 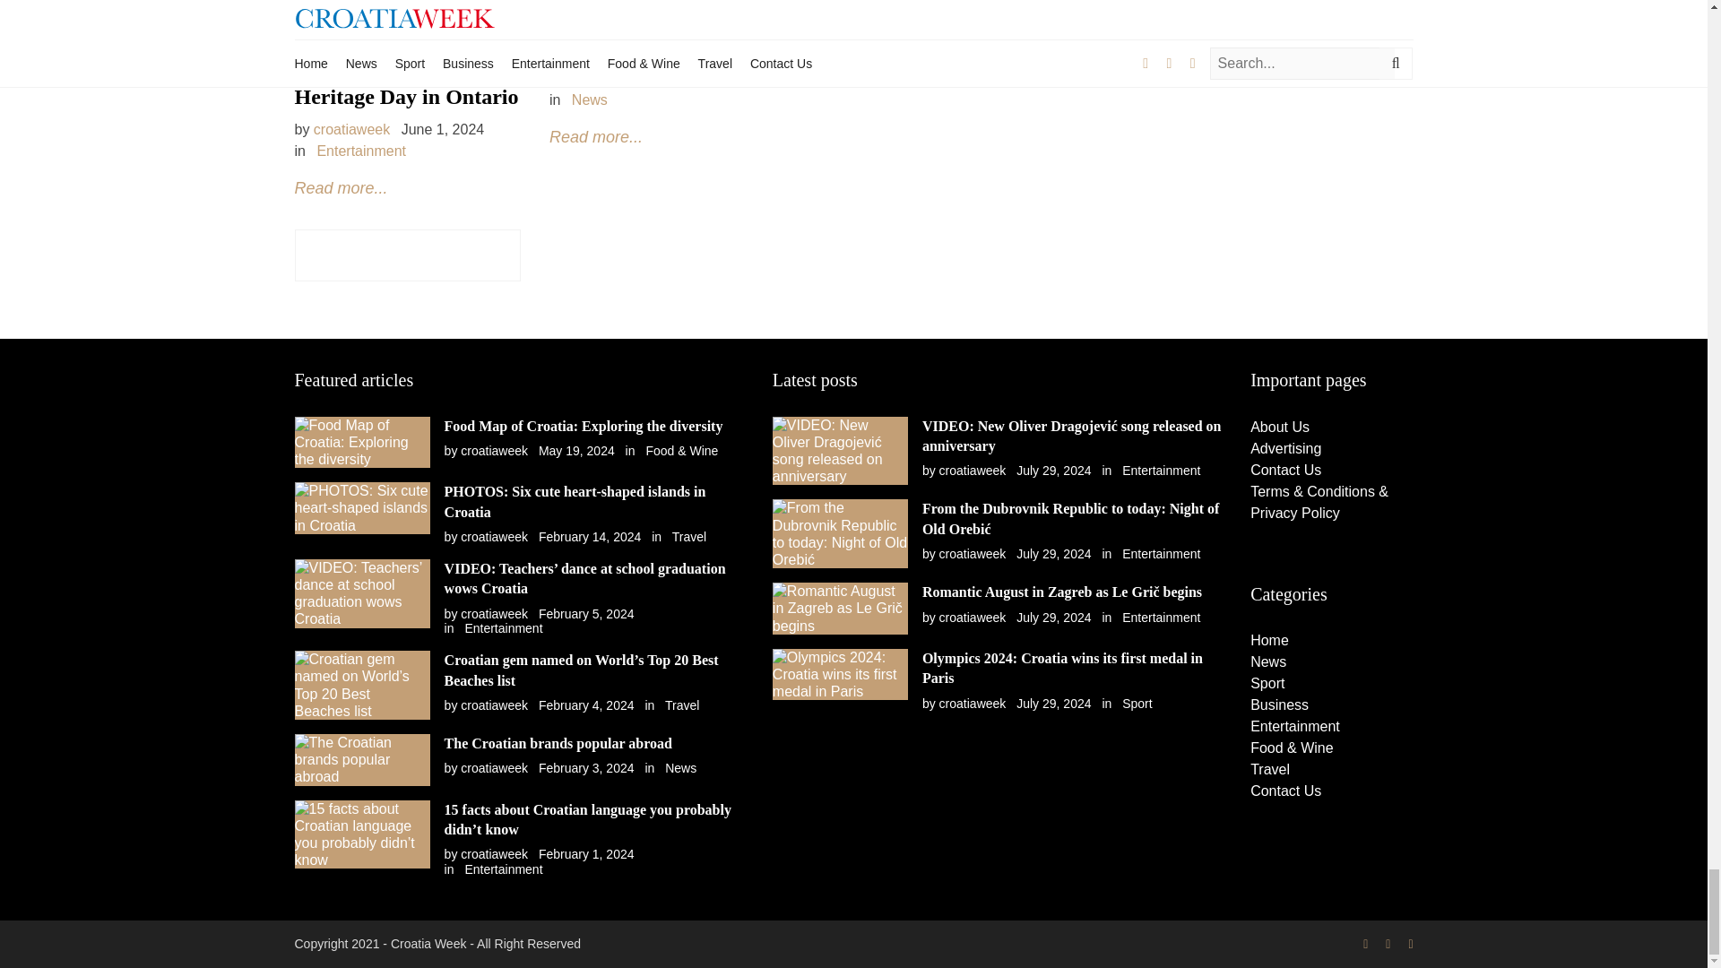 What do you see at coordinates (495, 450) in the screenshot?
I see `croatiaweek` at bounding box center [495, 450].